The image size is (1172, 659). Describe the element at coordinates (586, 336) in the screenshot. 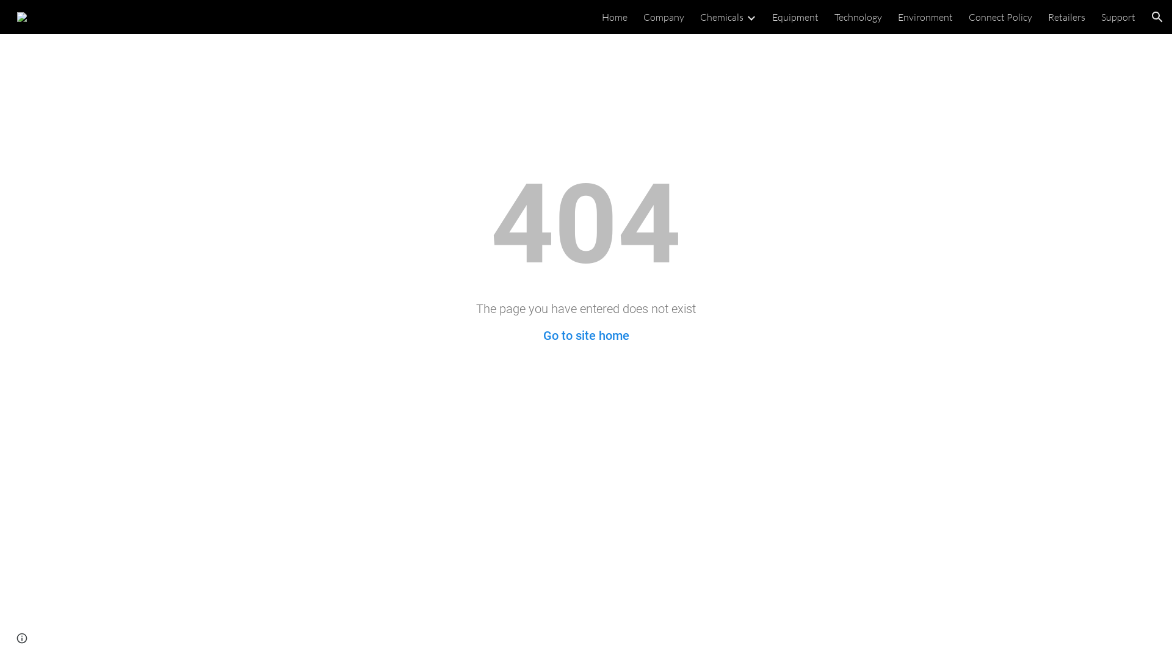

I see `Go to site home` at that location.